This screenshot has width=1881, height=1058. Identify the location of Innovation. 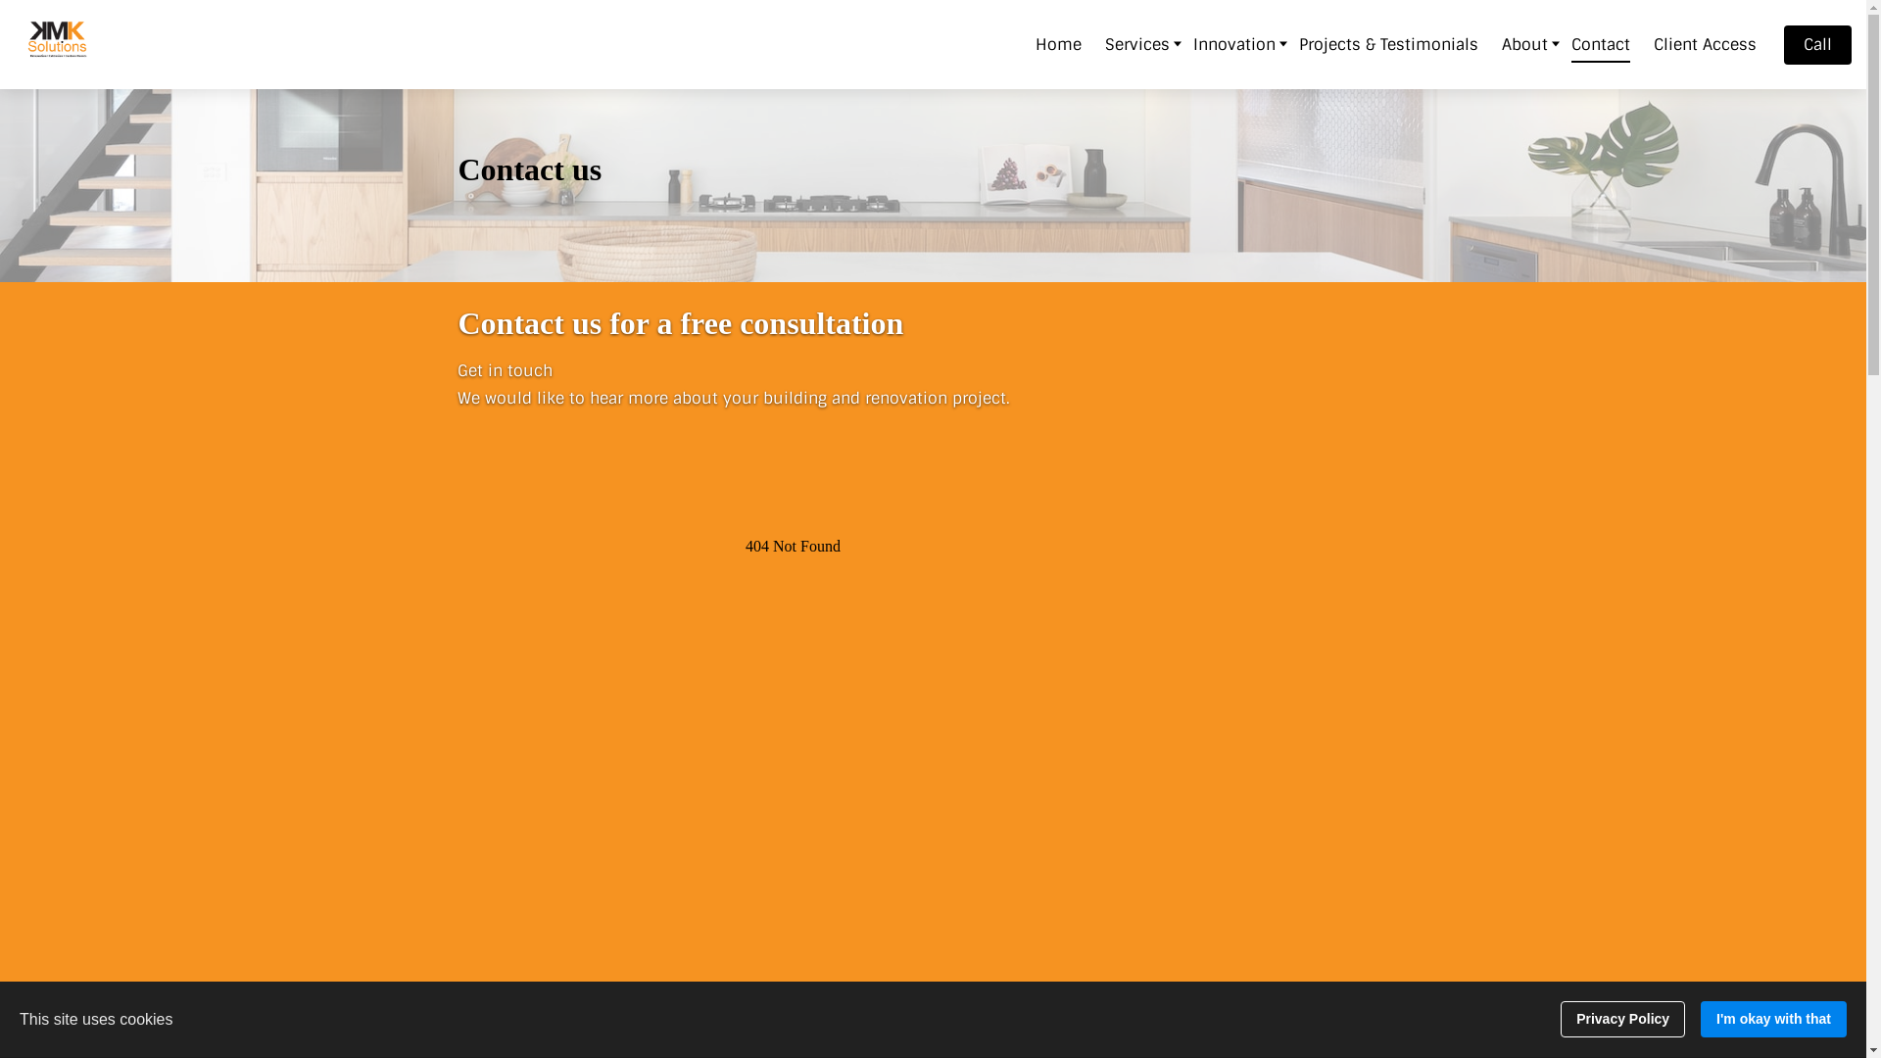
(1234, 43).